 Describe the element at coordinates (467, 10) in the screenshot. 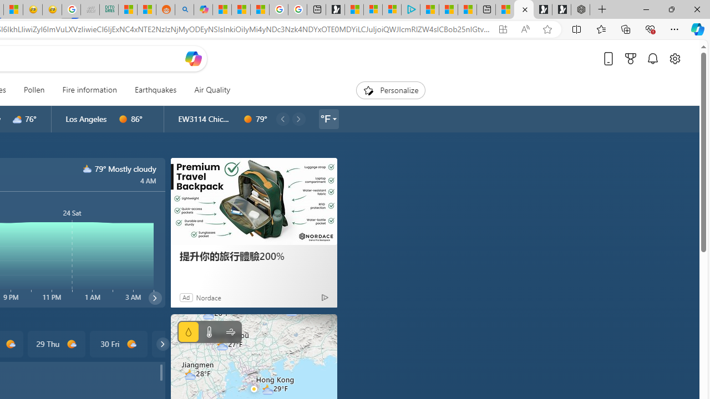

I see `These 3 Stocks Pay You More Than 5% to Own Them` at that location.